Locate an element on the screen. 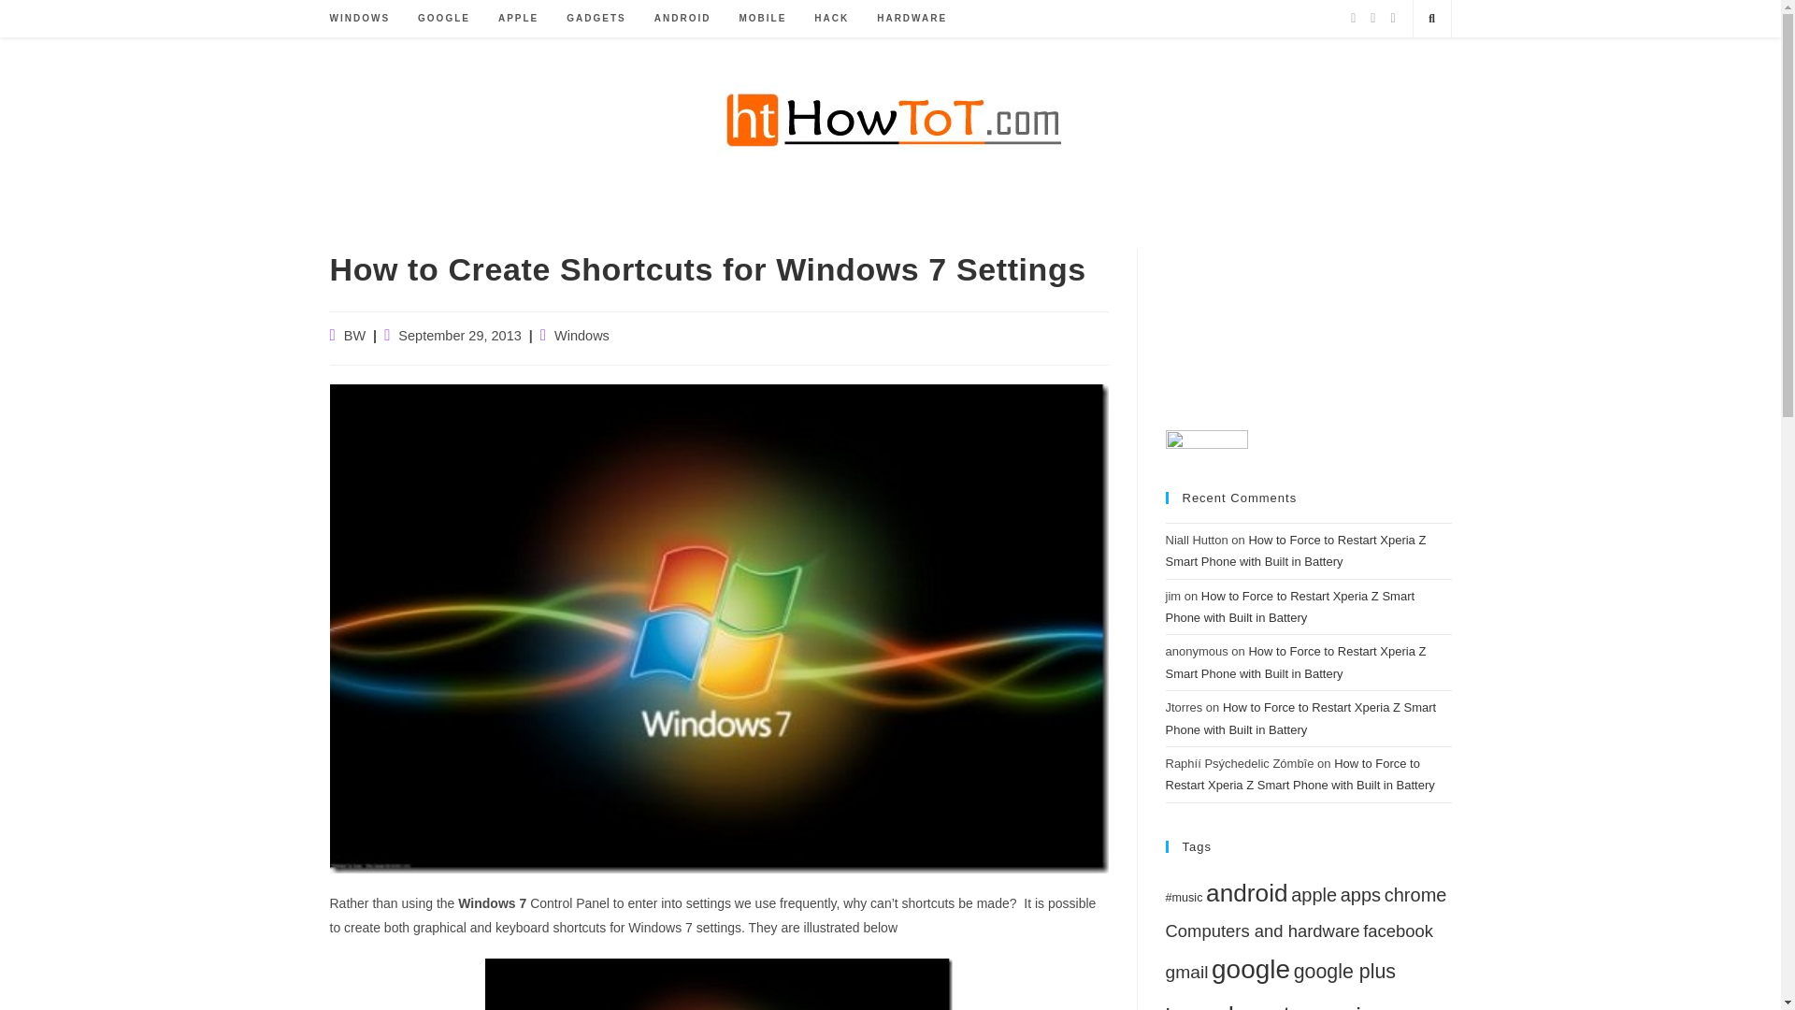 The width and height of the screenshot is (1795, 1010). GOOGLE is located at coordinates (444, 19).